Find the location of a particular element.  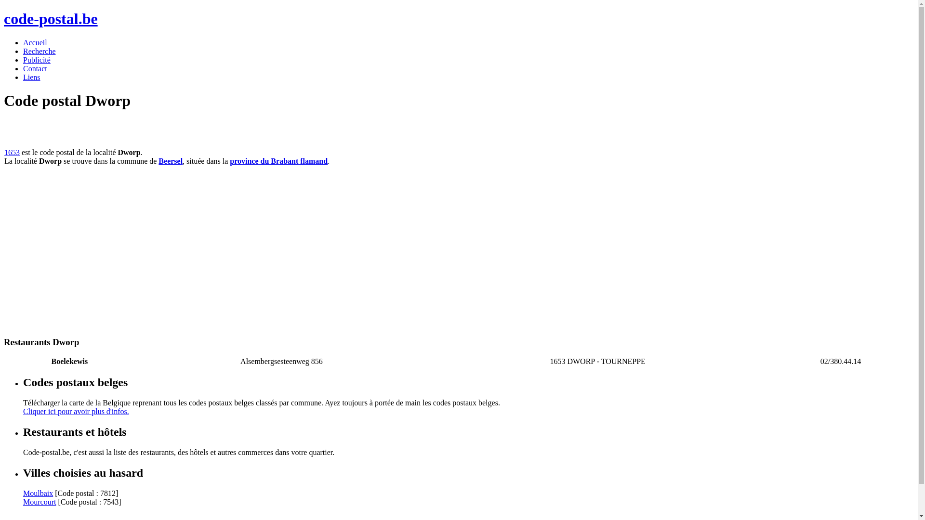

Cliquer ici pour avoir plus d'infos. is located at coordinates (76, 411).